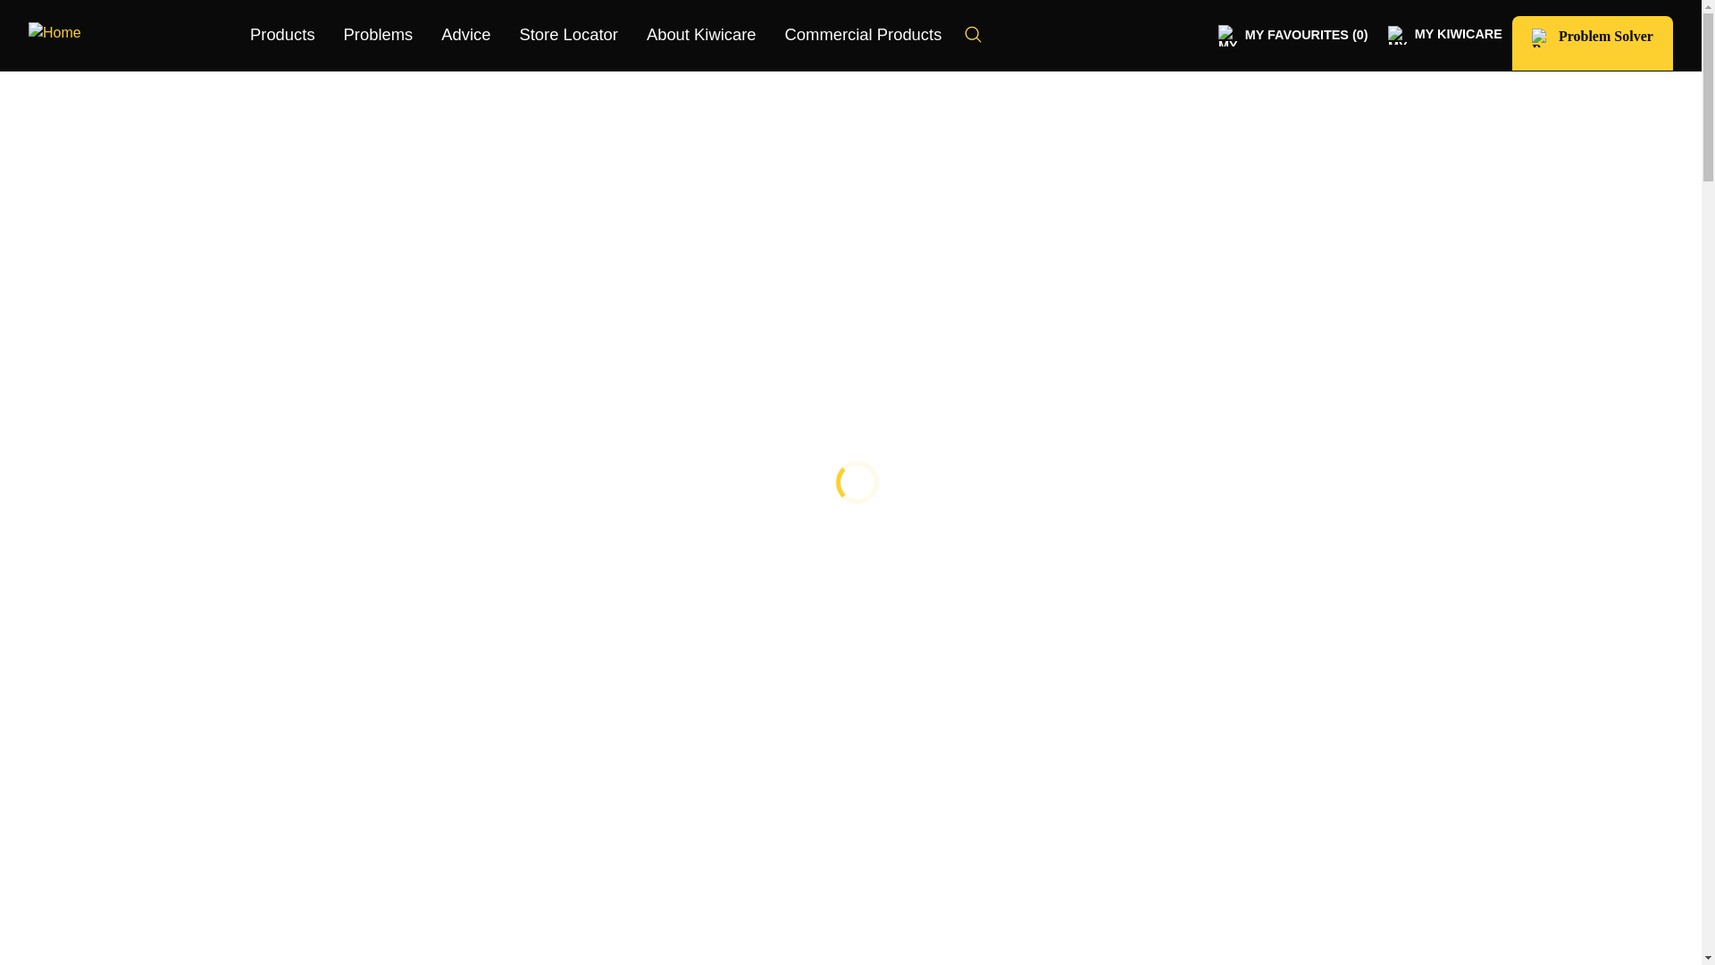 The height and width of the screenshot is (965, 1715). I want to click on Products, so click(282, 36).